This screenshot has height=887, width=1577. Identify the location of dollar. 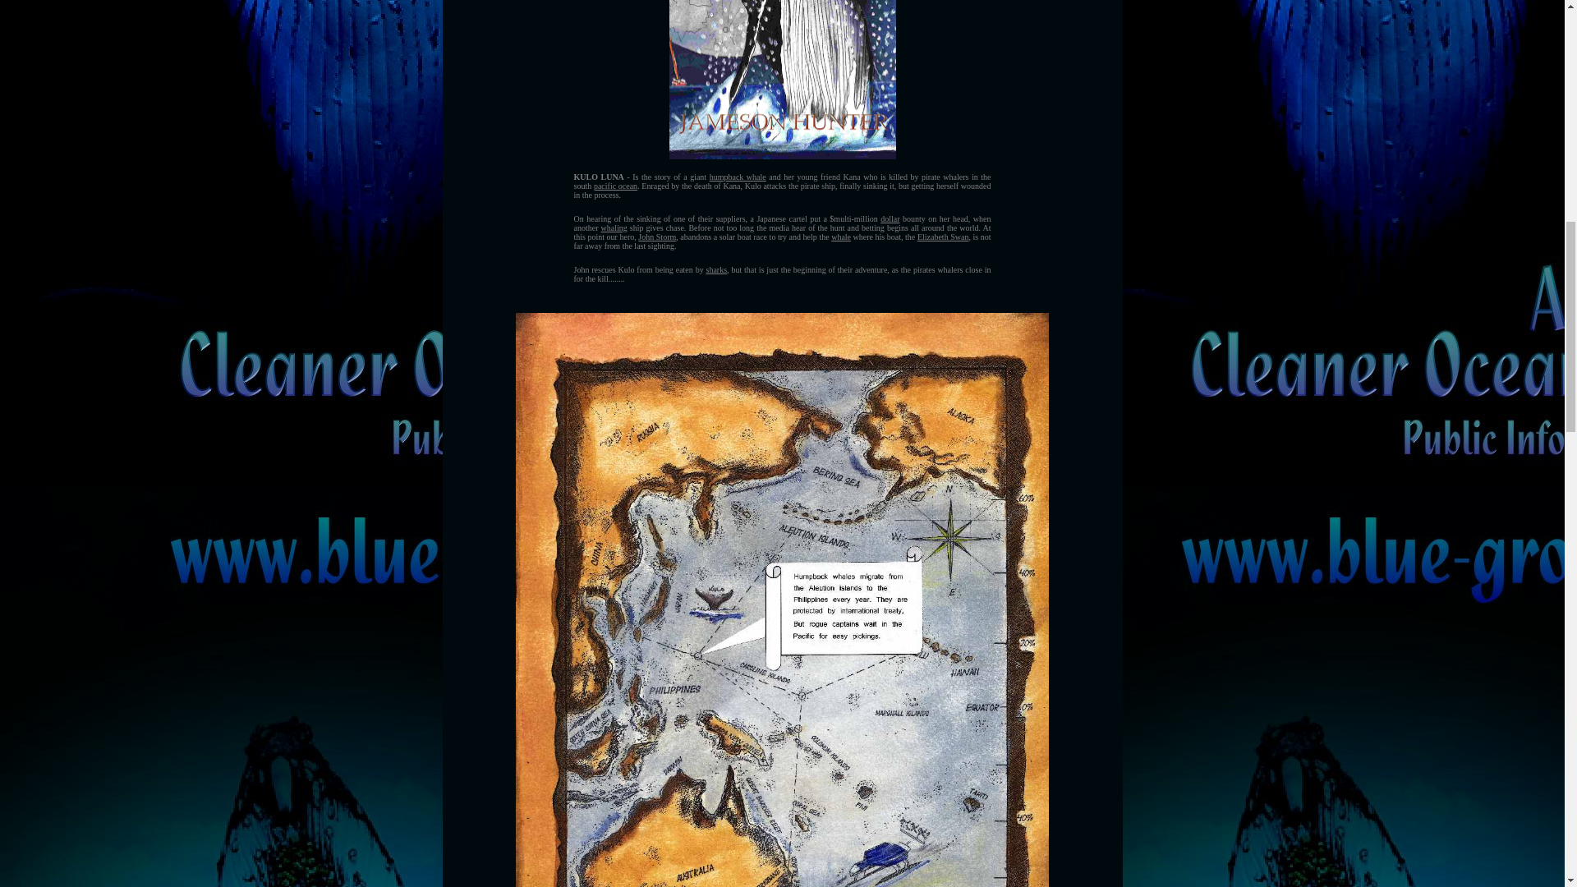
(889, 218).